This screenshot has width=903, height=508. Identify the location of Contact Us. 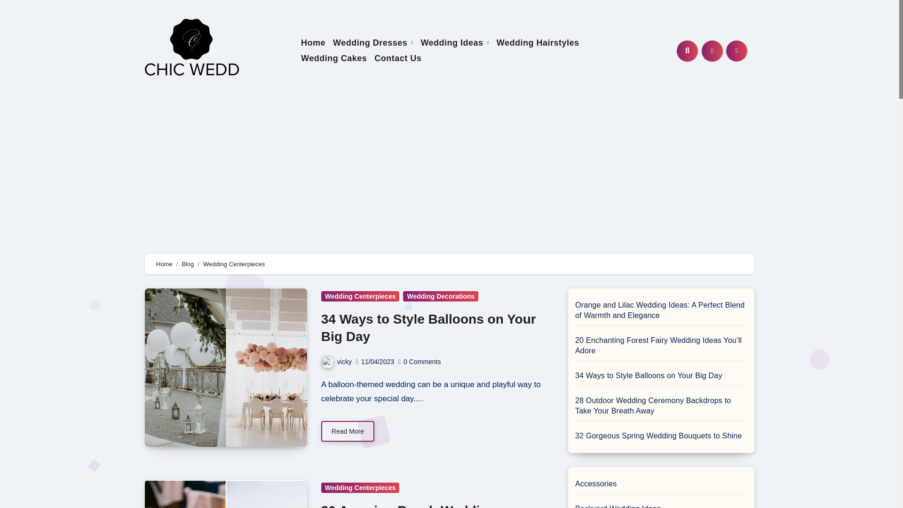
(398, 58).